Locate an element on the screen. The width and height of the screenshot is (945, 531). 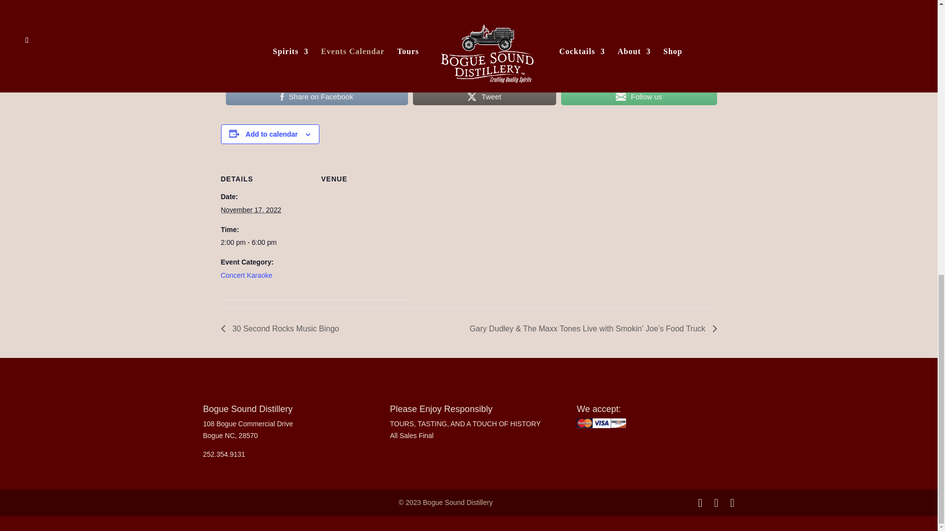
Follow us is located at coordinates (639, 97).